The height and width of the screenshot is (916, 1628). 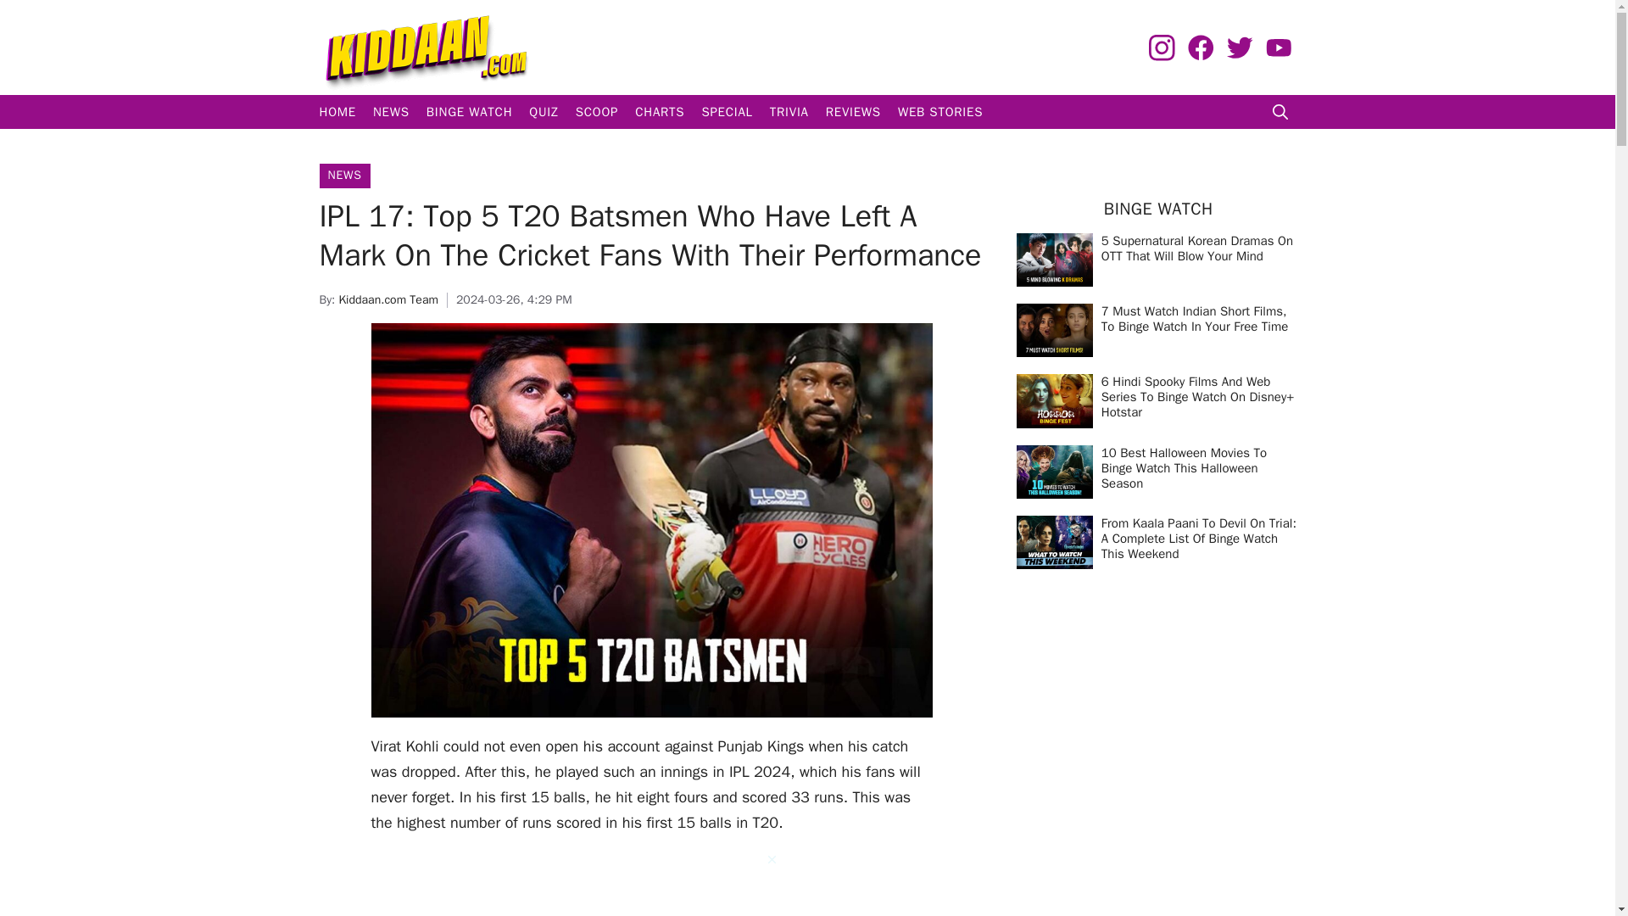 What do you see at coordinates (344, 175) in the screenshot?
I see `NEWS` at bounding box center [344, 175].